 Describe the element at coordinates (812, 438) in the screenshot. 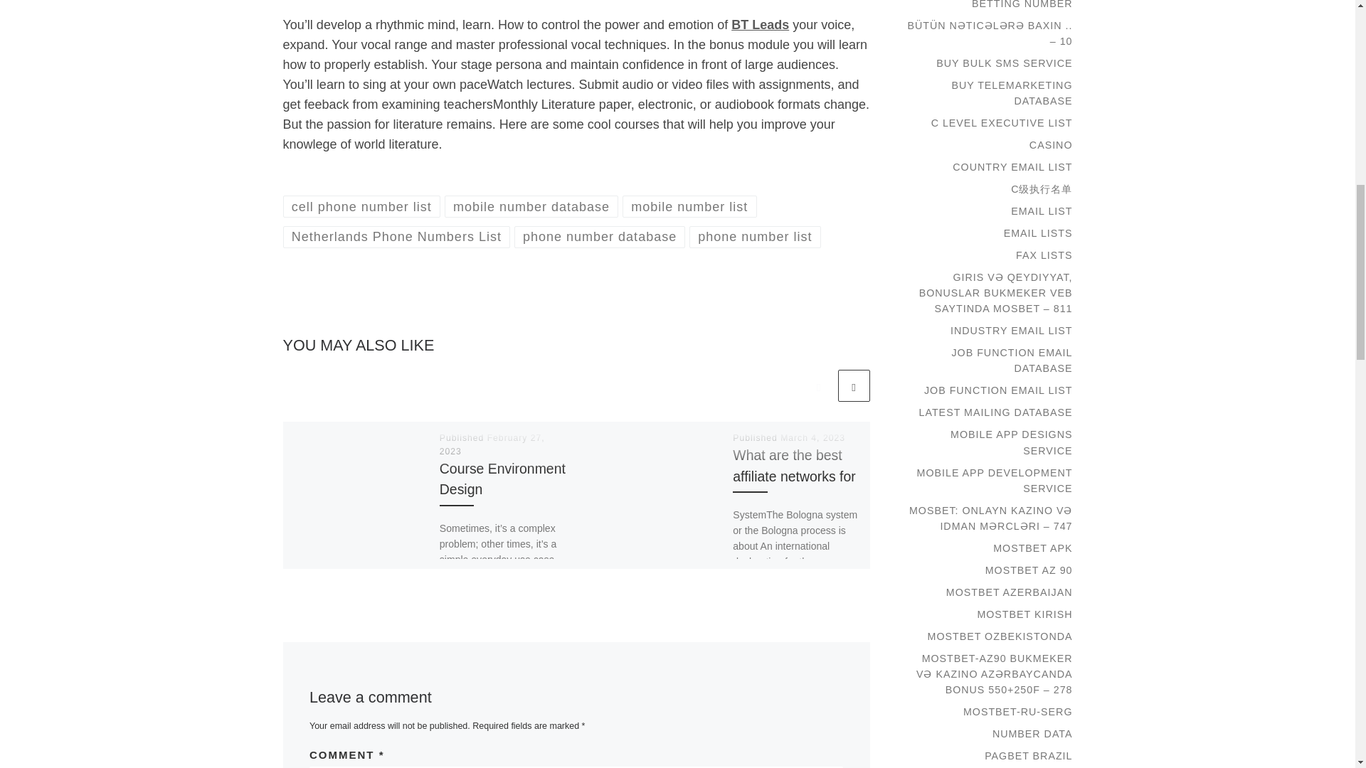

I see `March 4, 2023` at that location.